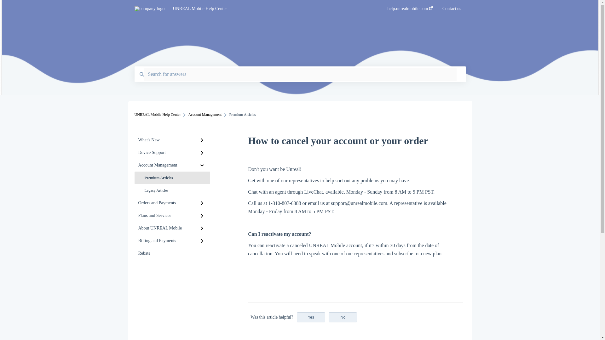 The width and height of the screenshot is (605, 340). I want to click on Account Management, so click(172, 165).